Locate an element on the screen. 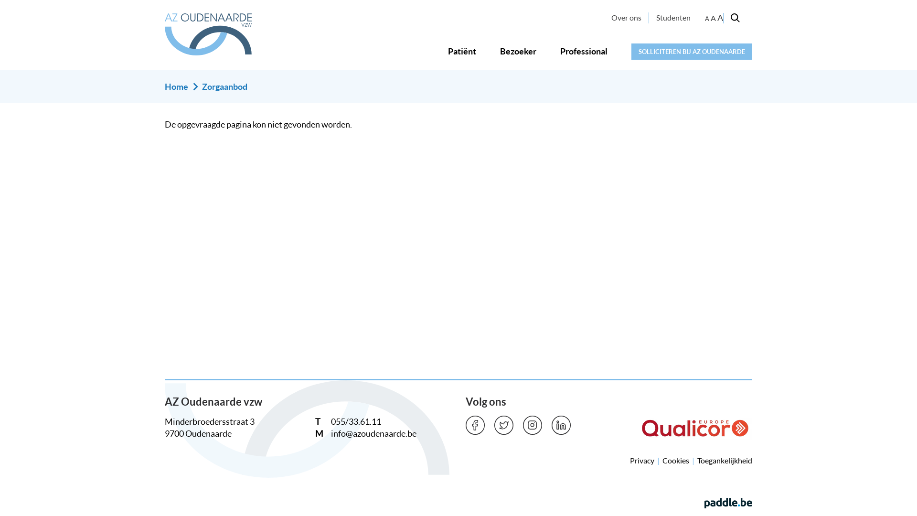  Over ons is located at coordinates (627, 18).